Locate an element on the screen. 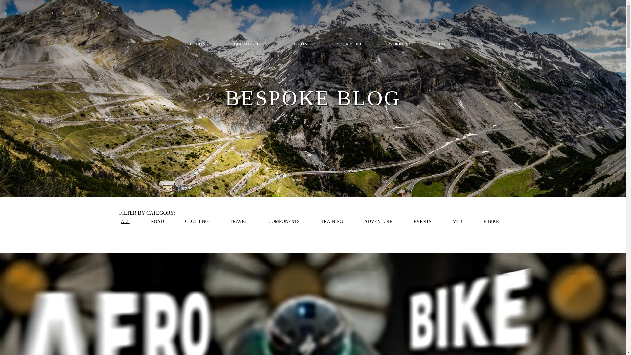 This screenshot has height=355, width=631. TRAINING is located at coordinates (332, 221).